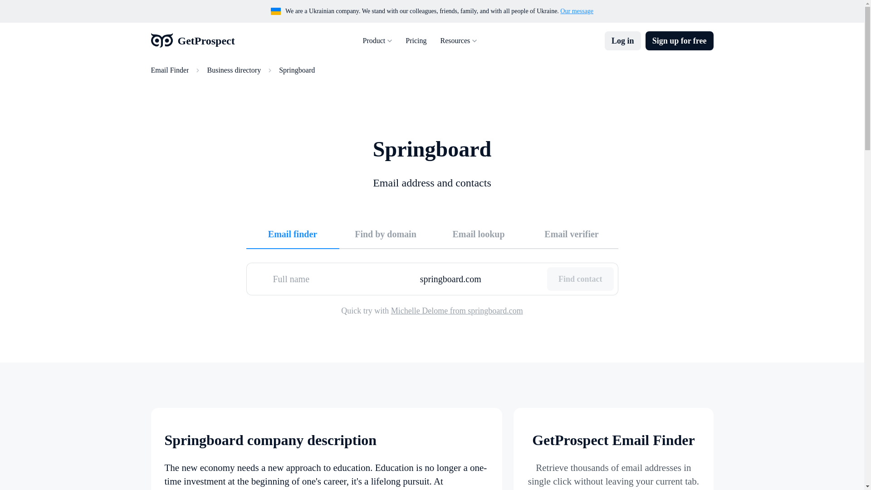  I want to click on Log in, so click(622, 41).